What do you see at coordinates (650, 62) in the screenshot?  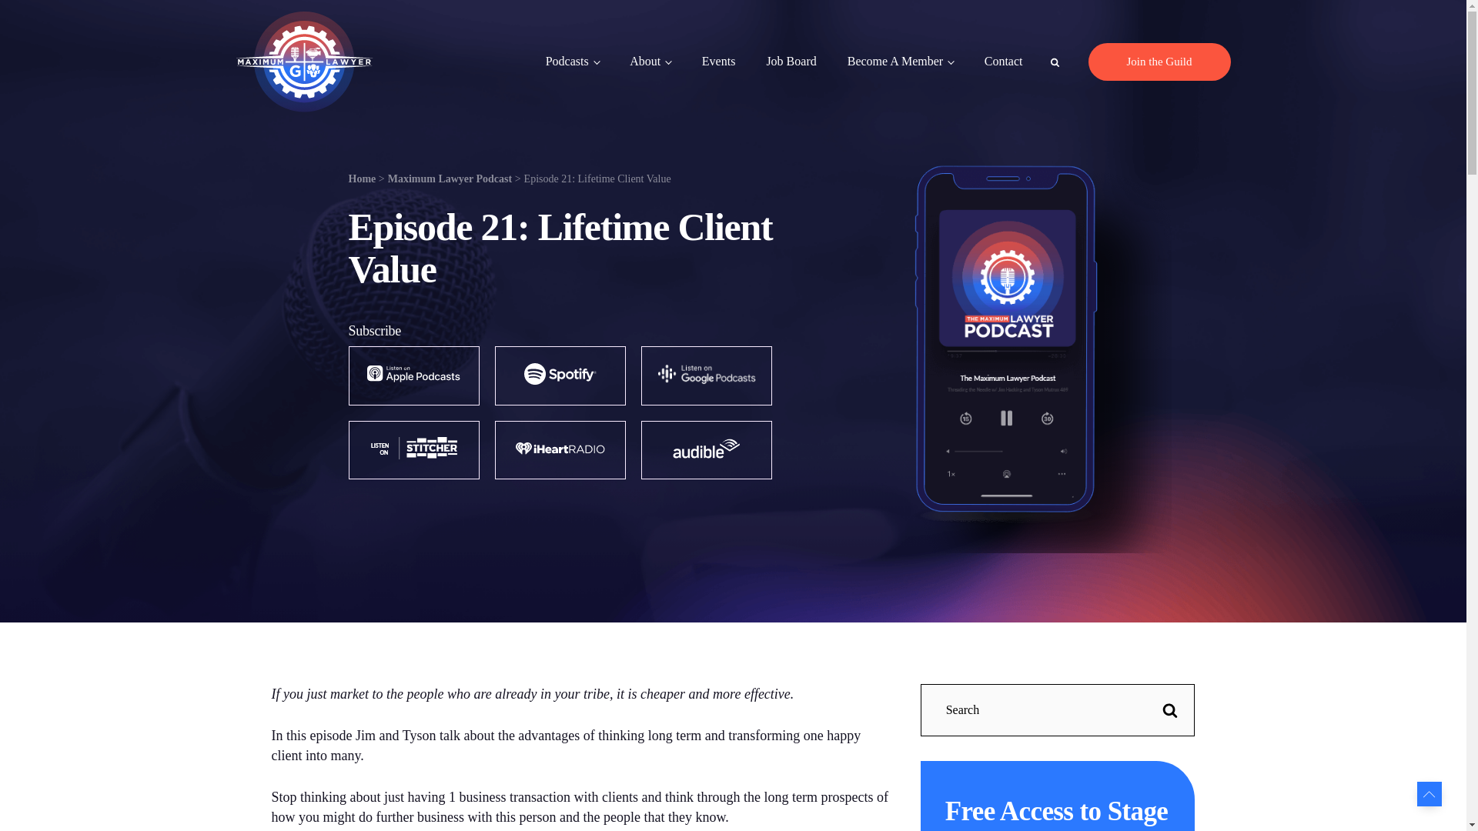 I see `About` at bounding box center [650, 62].